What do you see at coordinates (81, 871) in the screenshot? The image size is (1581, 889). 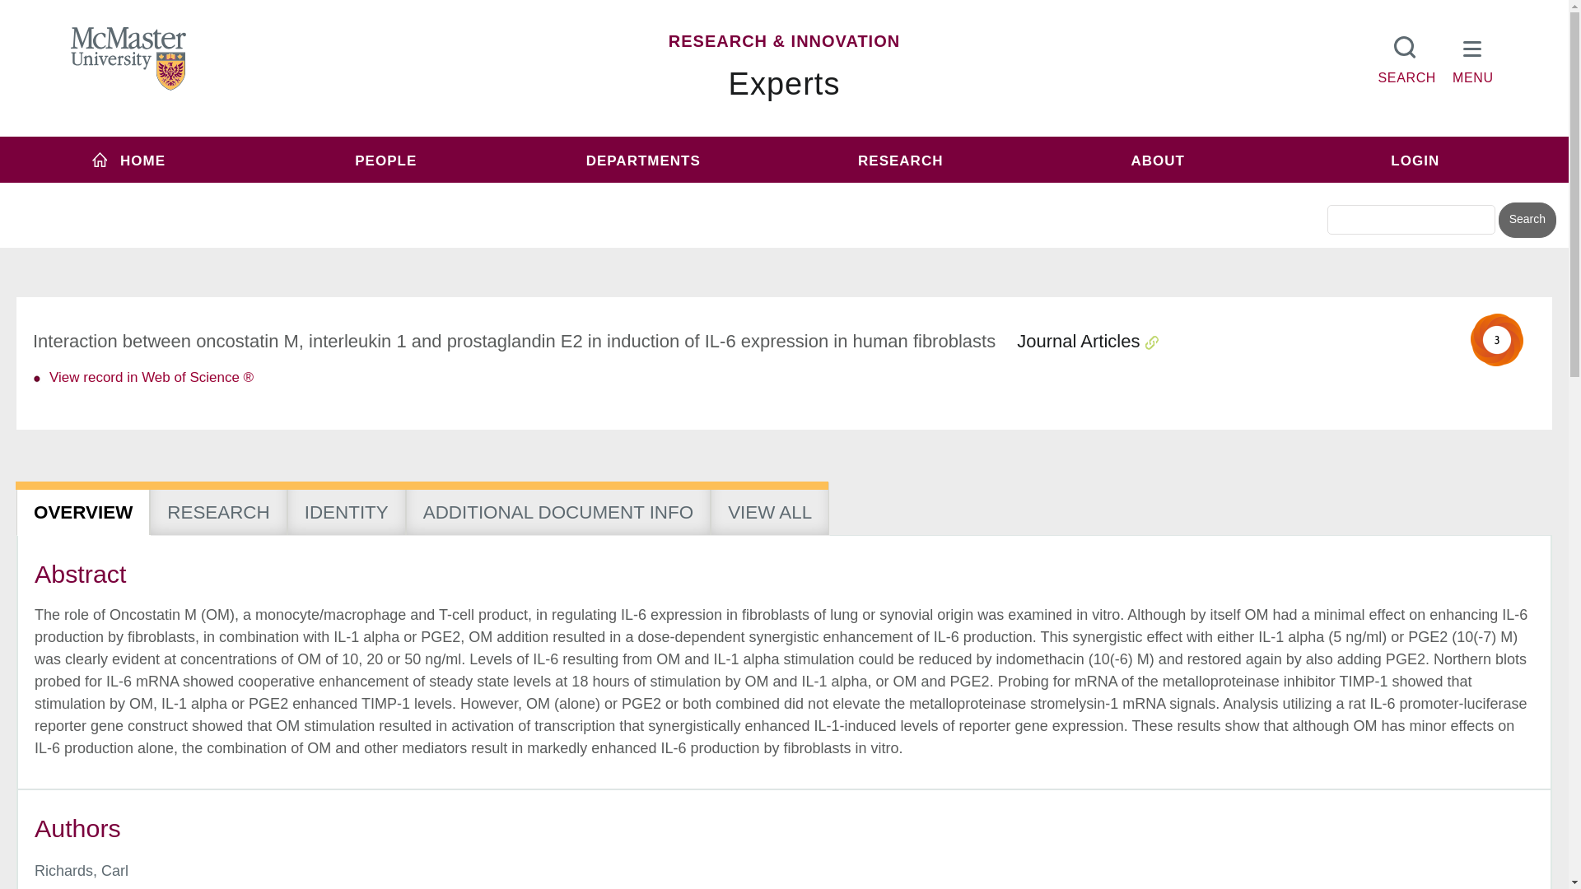 I see `author name` at bounding box center [81, 871].